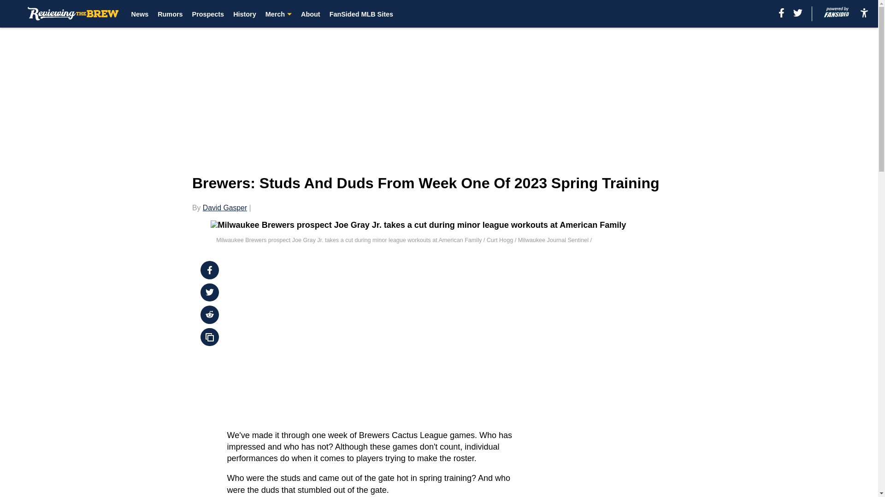 The image size is (885, 497). I want to click on Prospects, so click(208, 14).